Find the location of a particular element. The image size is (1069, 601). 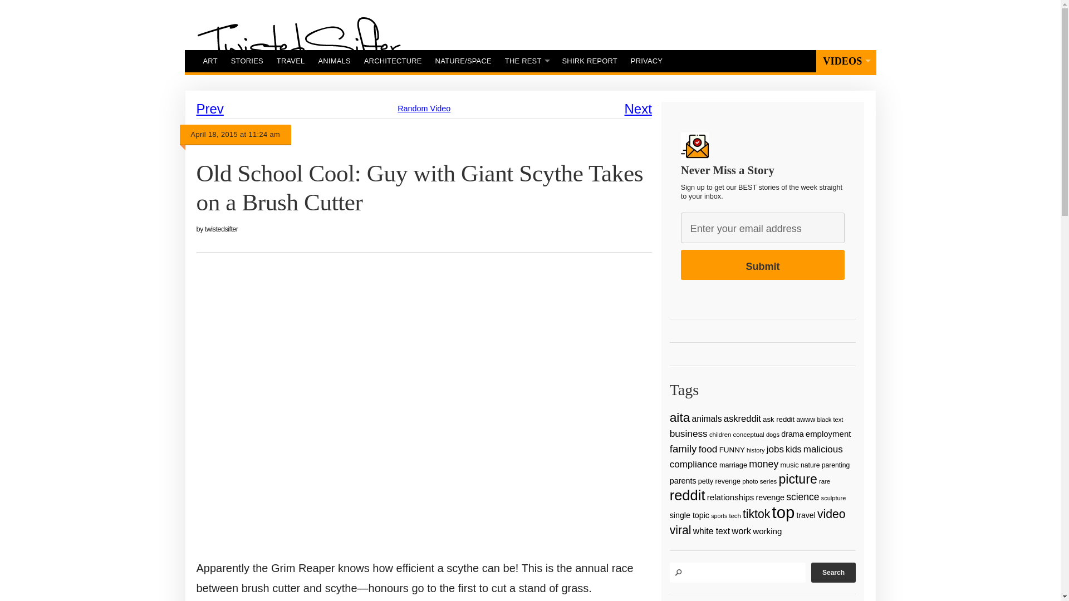

TRAVEL is located at coordinates (291, 61).